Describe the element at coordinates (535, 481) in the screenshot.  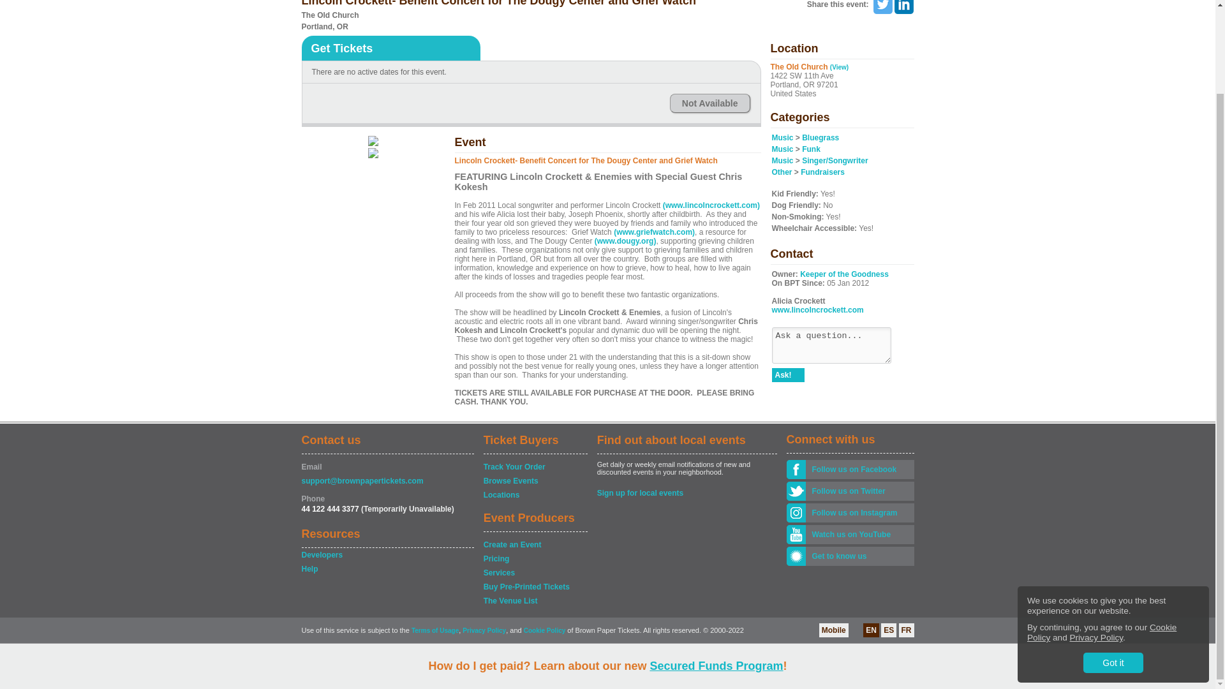
I see `Browse Events` at that location.